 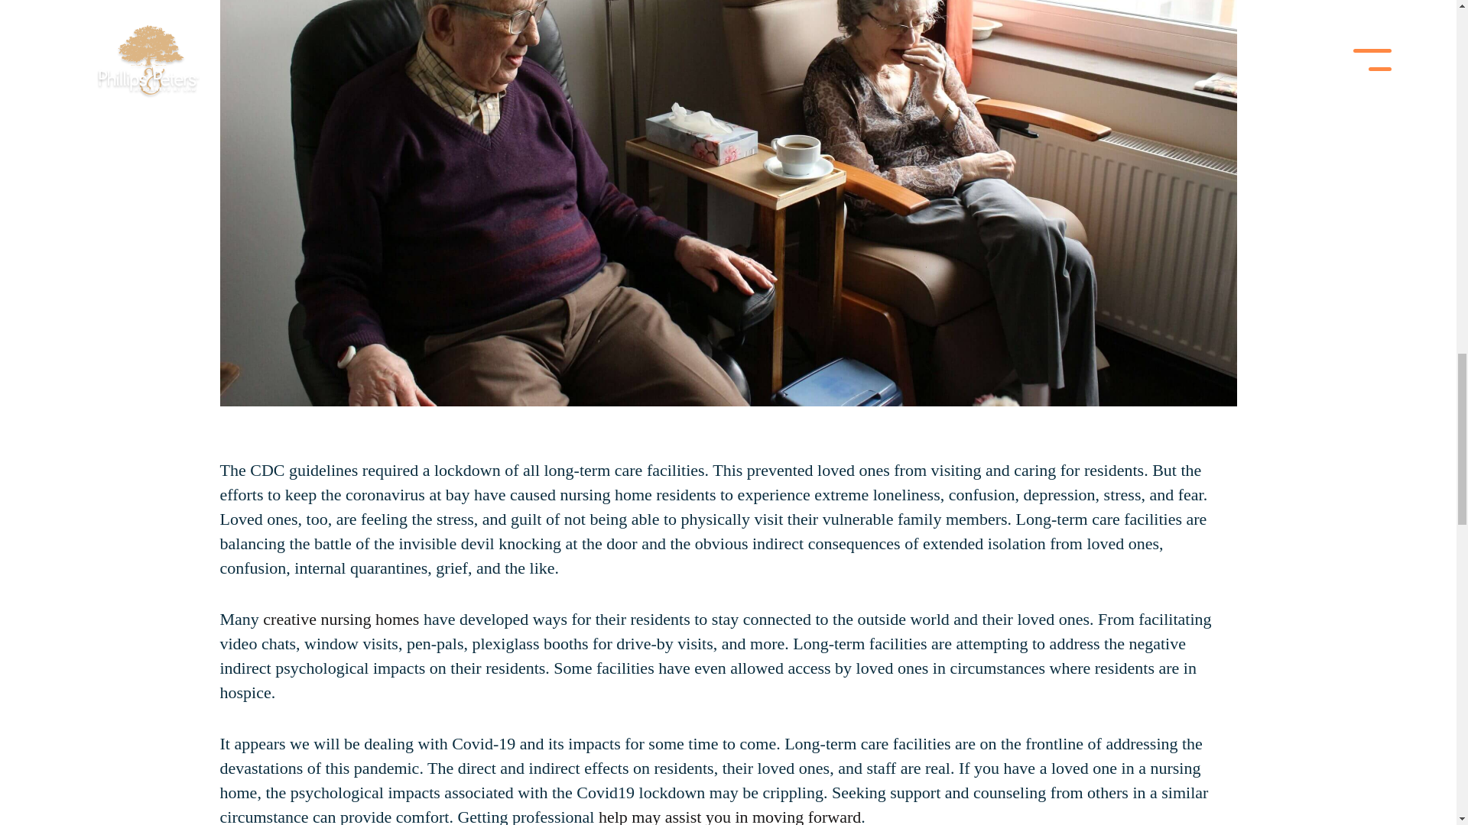 What do you see at coordinates (340, 619) in the screenshot?
I see `creative nursing homes` at bounding box center [340, 619].